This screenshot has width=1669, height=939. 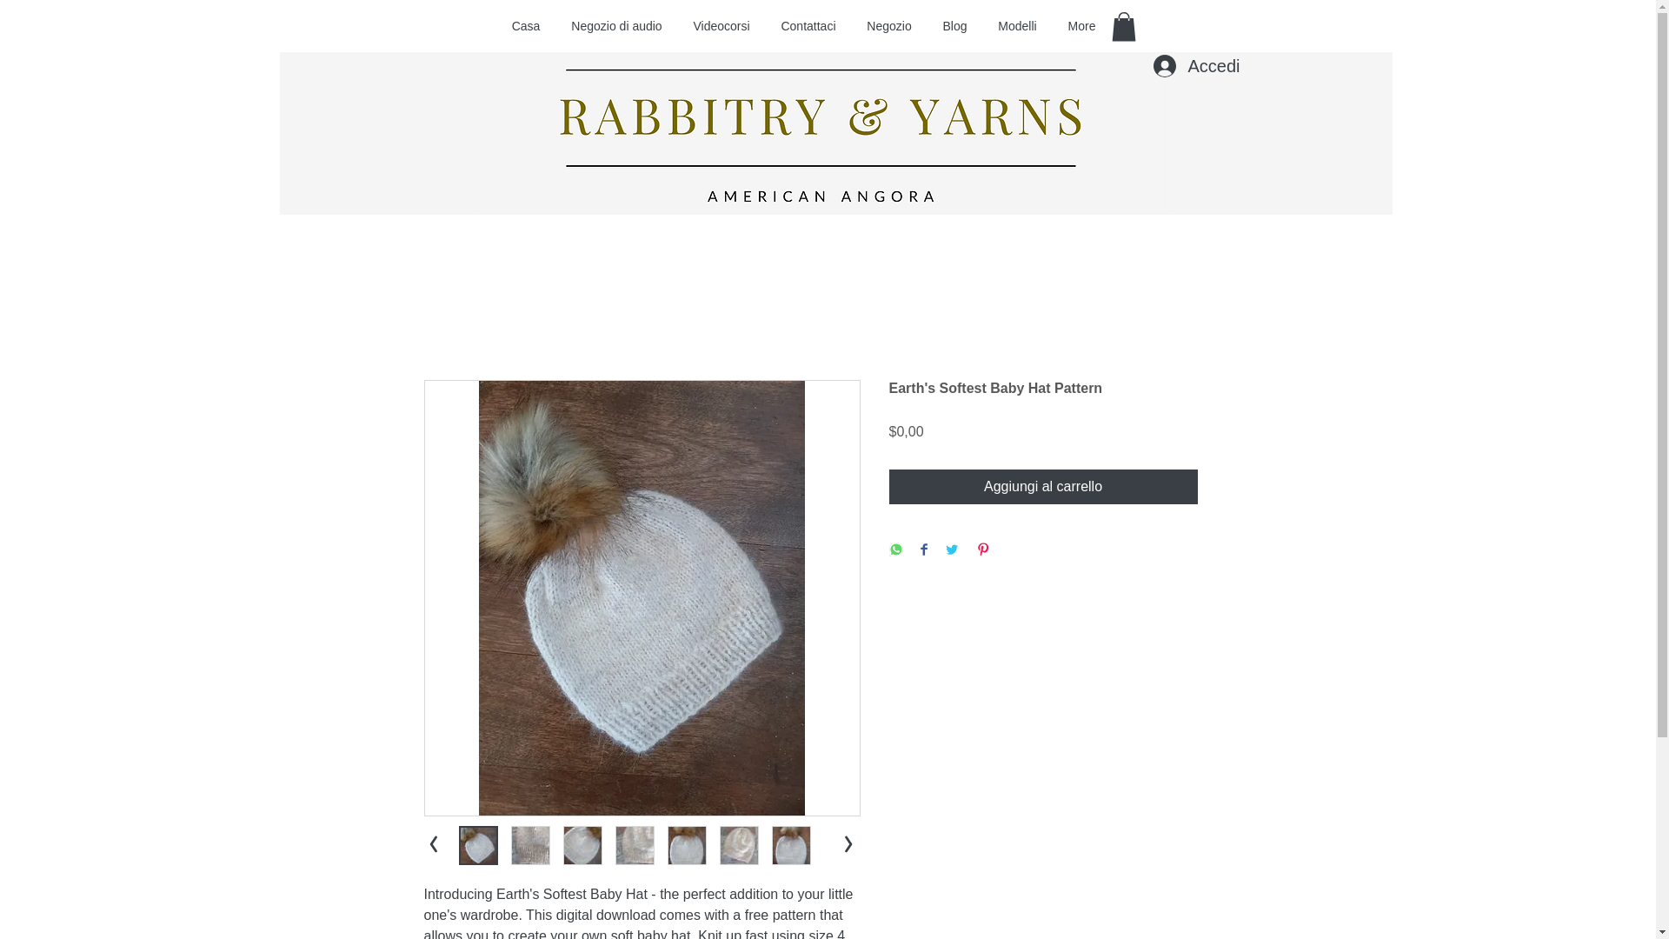 What do you see at coordinates (1193, 66) in the screenshot?
I see `Accedi` at bounding box center [1193, 66].